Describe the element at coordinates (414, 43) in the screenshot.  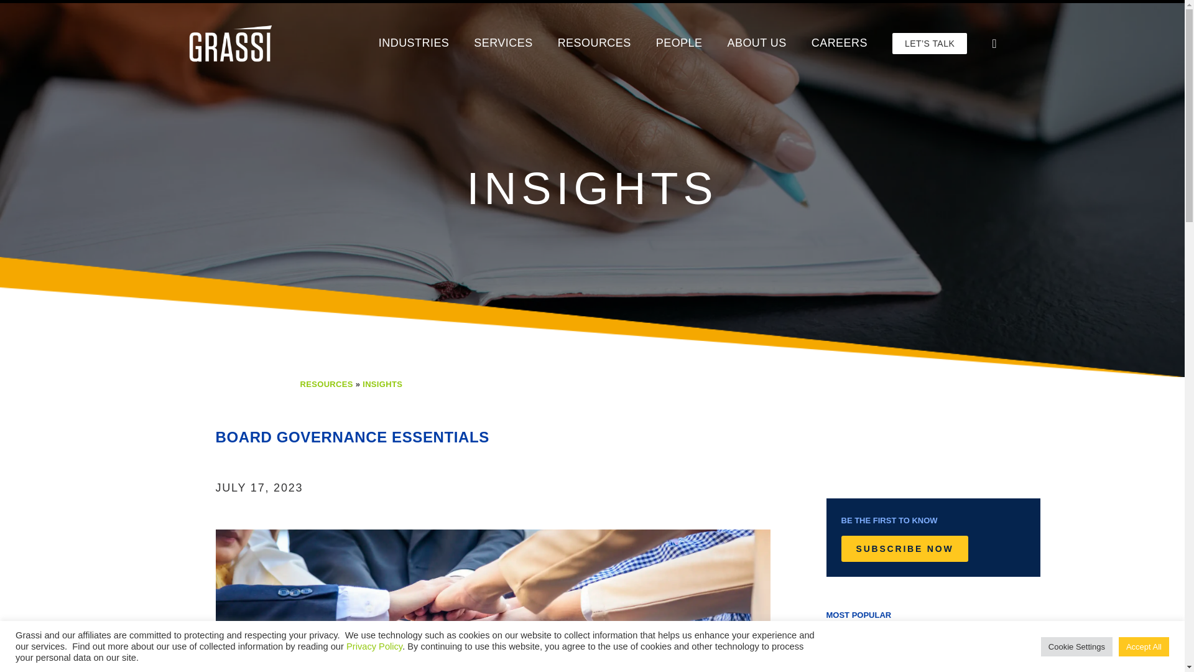
I see `INDUSTRIES` at that location.